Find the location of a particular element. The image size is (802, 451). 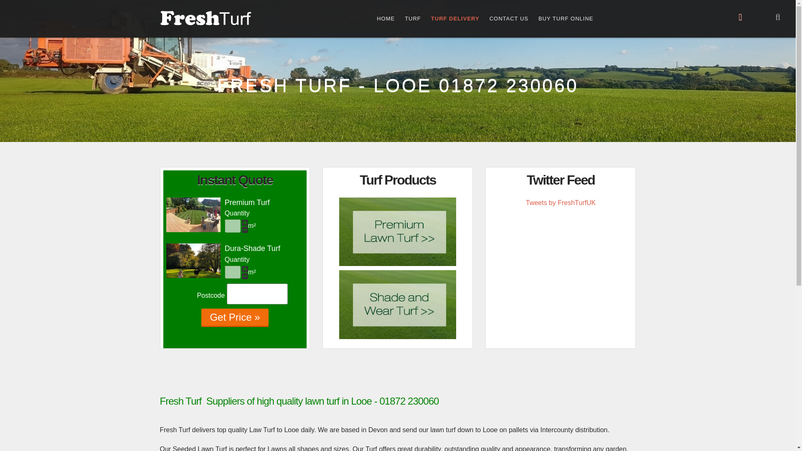

TURF DELIVERY is located at coordinates (455, 18).